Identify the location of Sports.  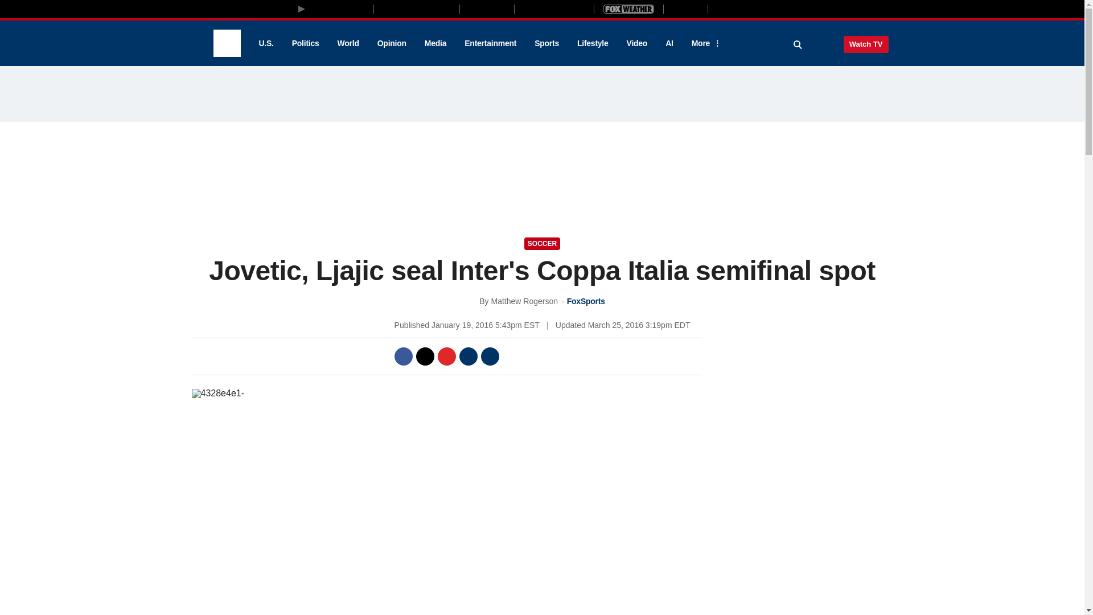
(546, 43).